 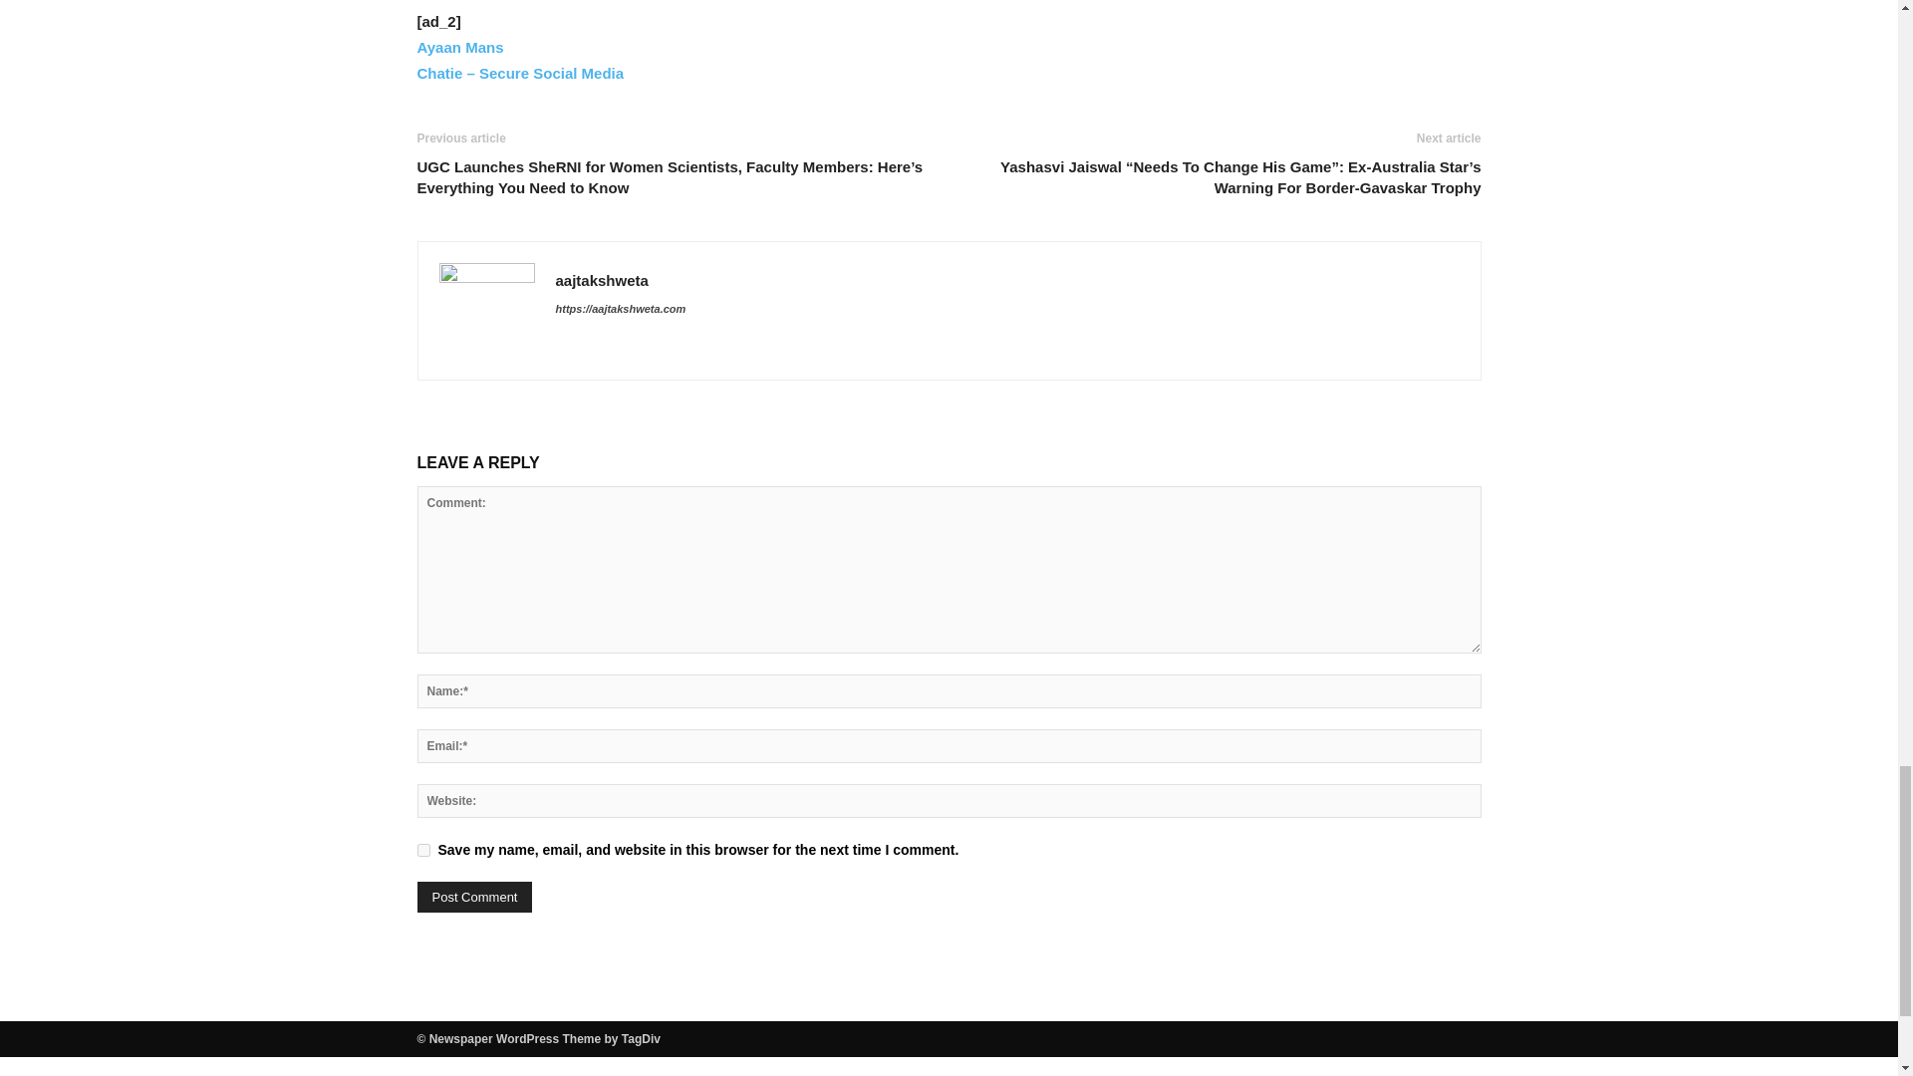 What do you see at coordinates (602, 281) in the screenshot?
I see `aajtakshweta` at bounding box center [602, 281].